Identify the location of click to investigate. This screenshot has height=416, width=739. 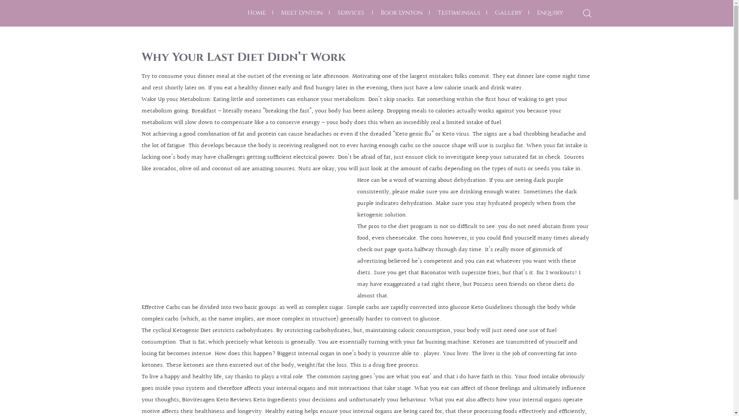
(450, 157).